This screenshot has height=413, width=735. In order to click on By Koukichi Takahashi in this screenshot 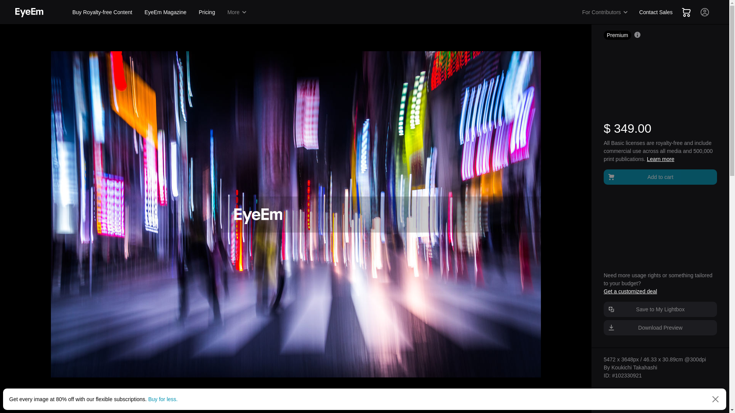, I will do `click(630, 367)`.